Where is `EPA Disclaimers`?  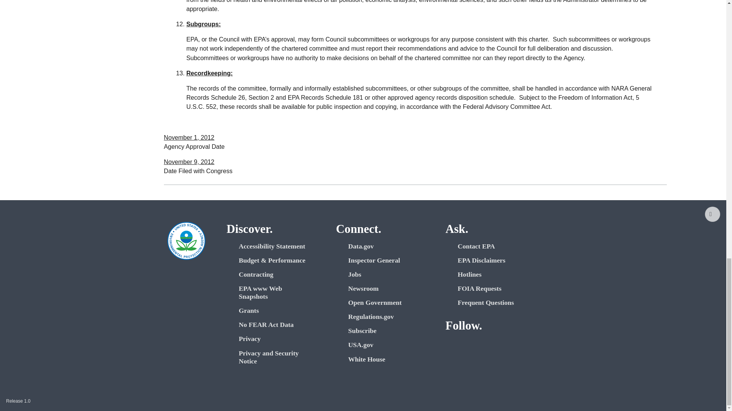 EPA Disclaimers is located at coordinates (492, 260).